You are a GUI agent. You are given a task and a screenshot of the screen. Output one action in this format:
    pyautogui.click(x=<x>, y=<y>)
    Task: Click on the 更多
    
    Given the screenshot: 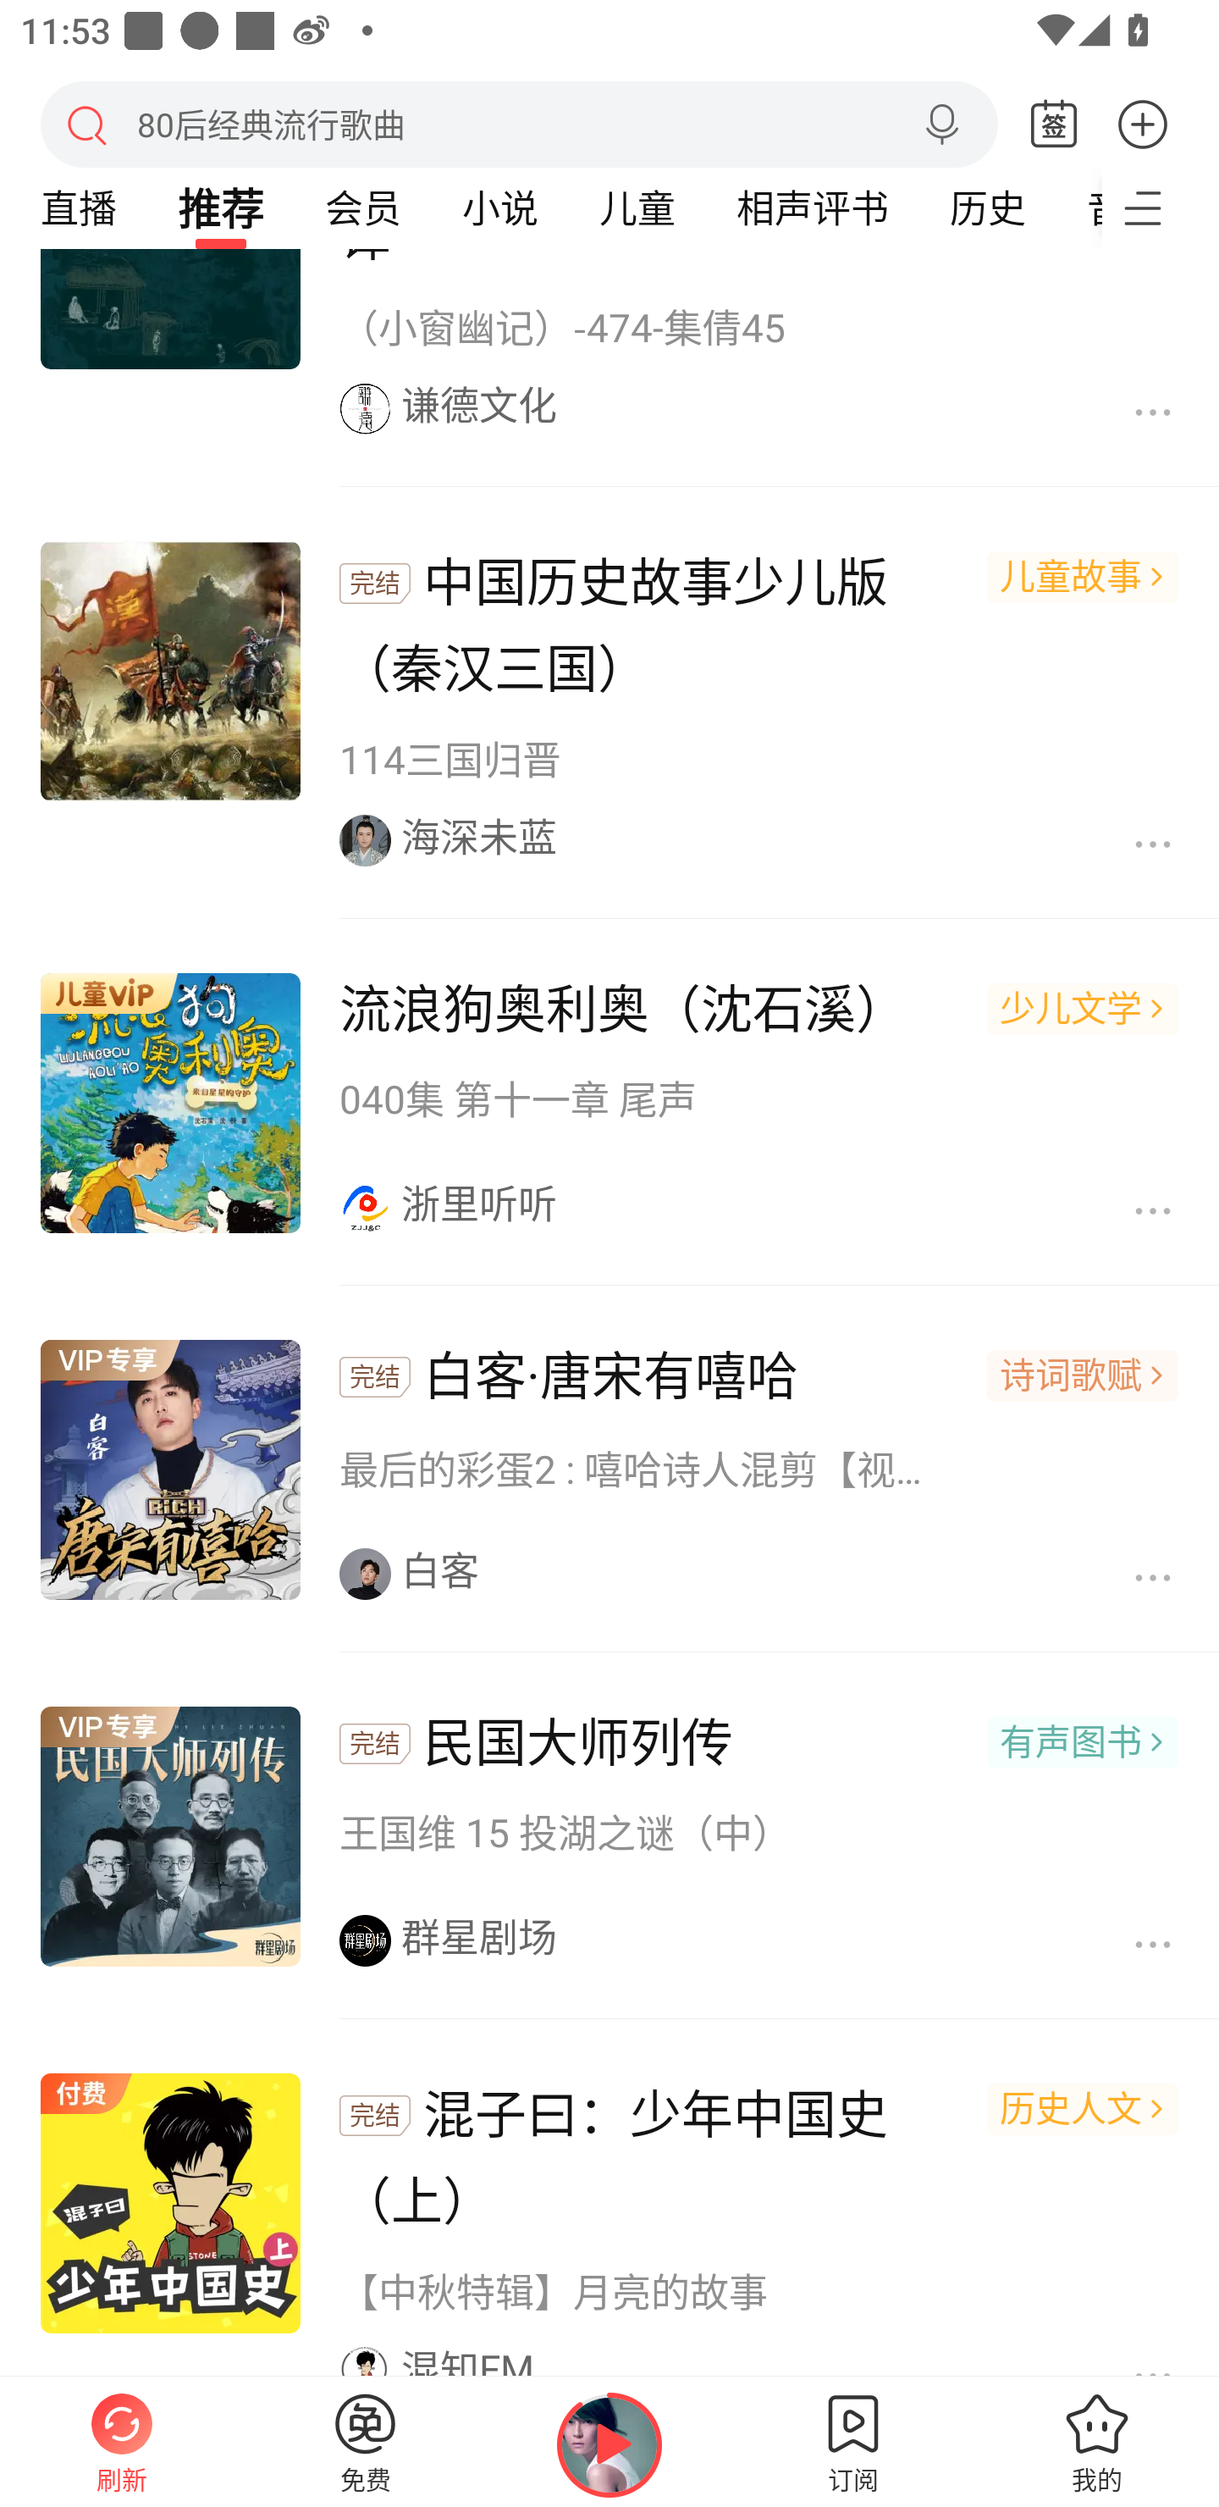 What is the action you would take?
    pyautogui.click(x=1143, y=124)
    